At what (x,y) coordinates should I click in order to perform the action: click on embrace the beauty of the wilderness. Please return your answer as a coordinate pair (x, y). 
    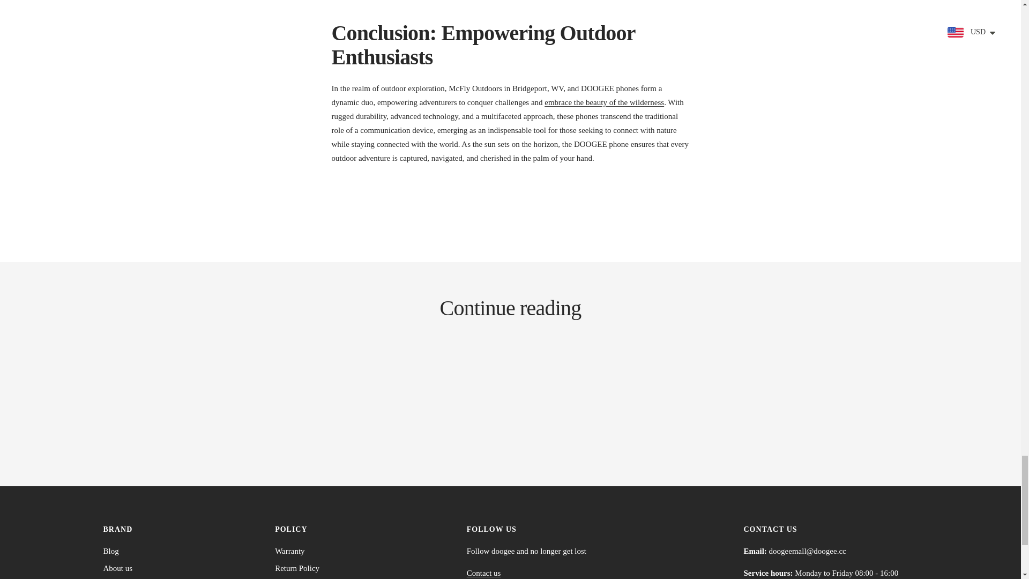
    Looking at the image, I should click on (603, 102).